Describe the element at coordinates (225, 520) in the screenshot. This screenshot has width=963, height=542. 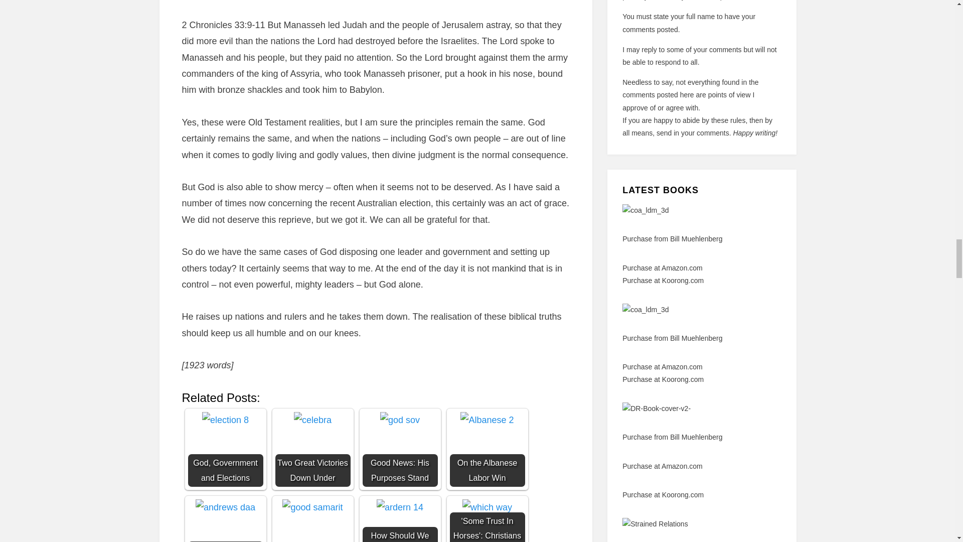
I see `The Victorian Election` at that location.